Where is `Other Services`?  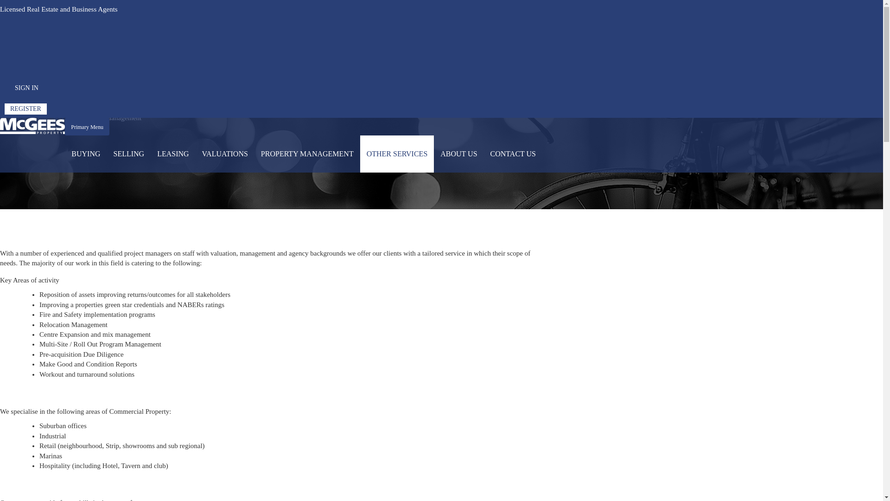
Other Services is located at coordinates (56, 118).